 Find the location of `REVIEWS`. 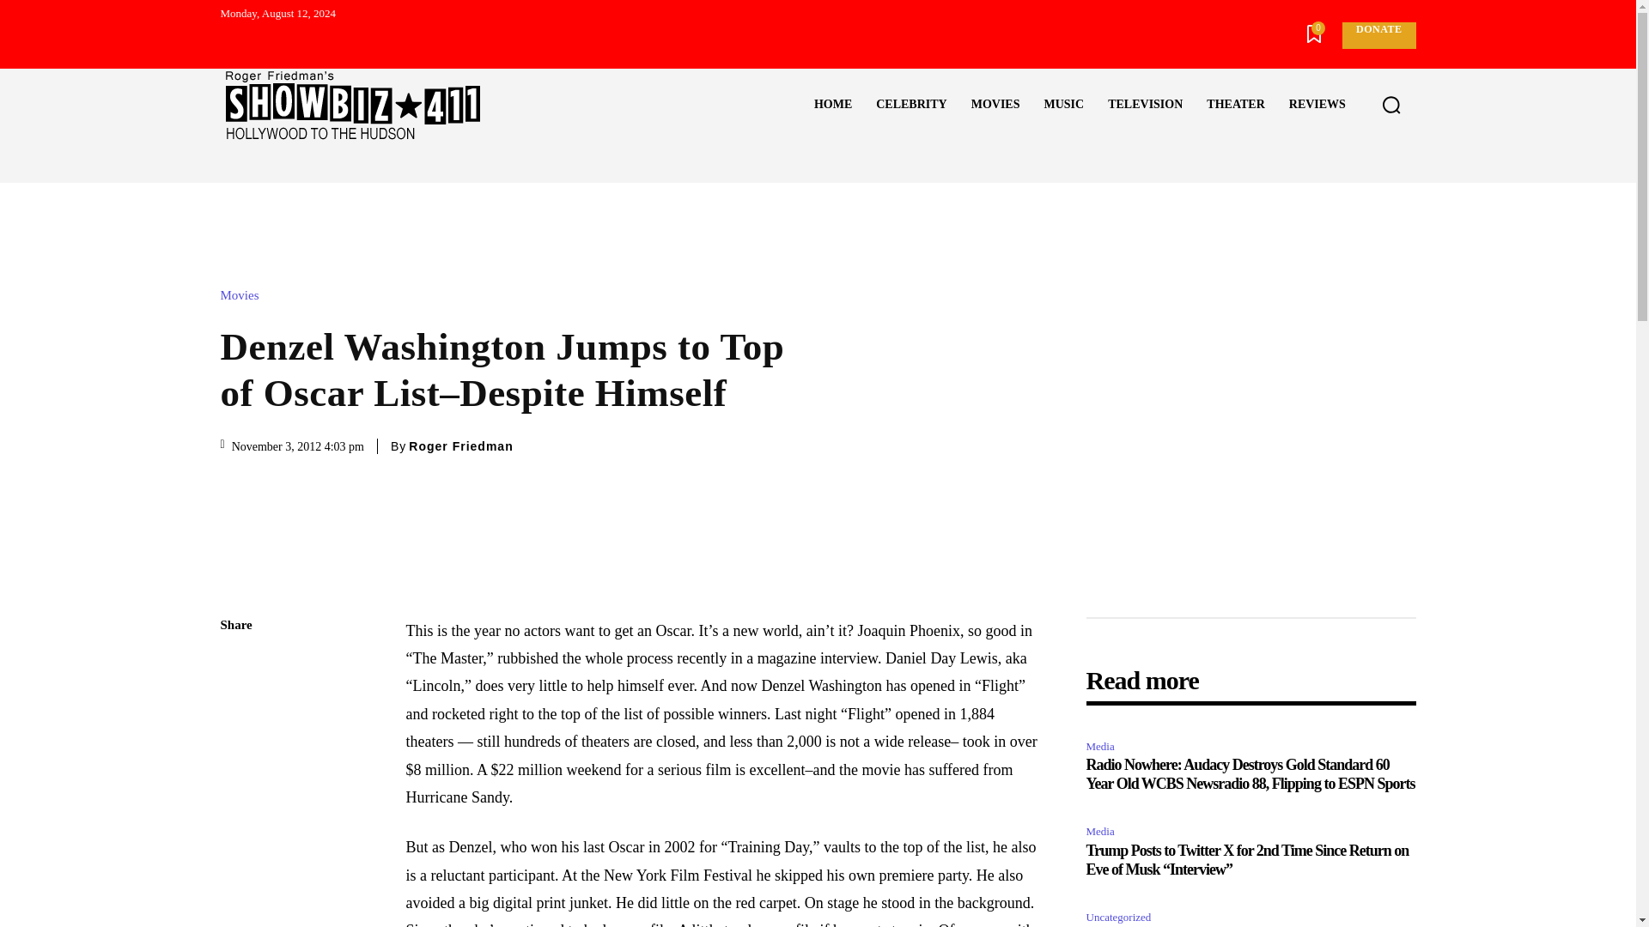

REVIEWS is located at coordinates (1317, 105).